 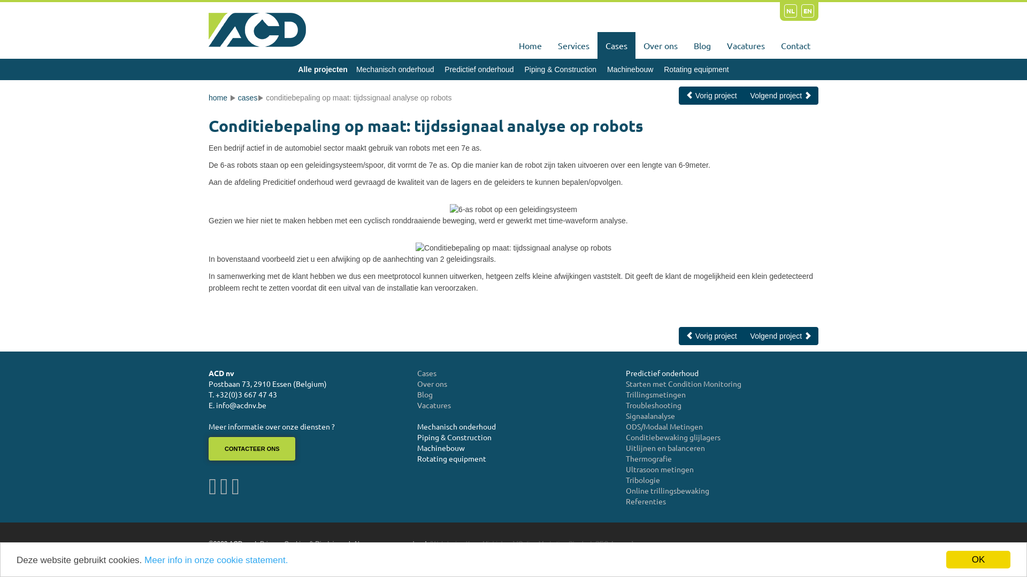 I want to click on Machinebouw, so click(x=630, y=69).